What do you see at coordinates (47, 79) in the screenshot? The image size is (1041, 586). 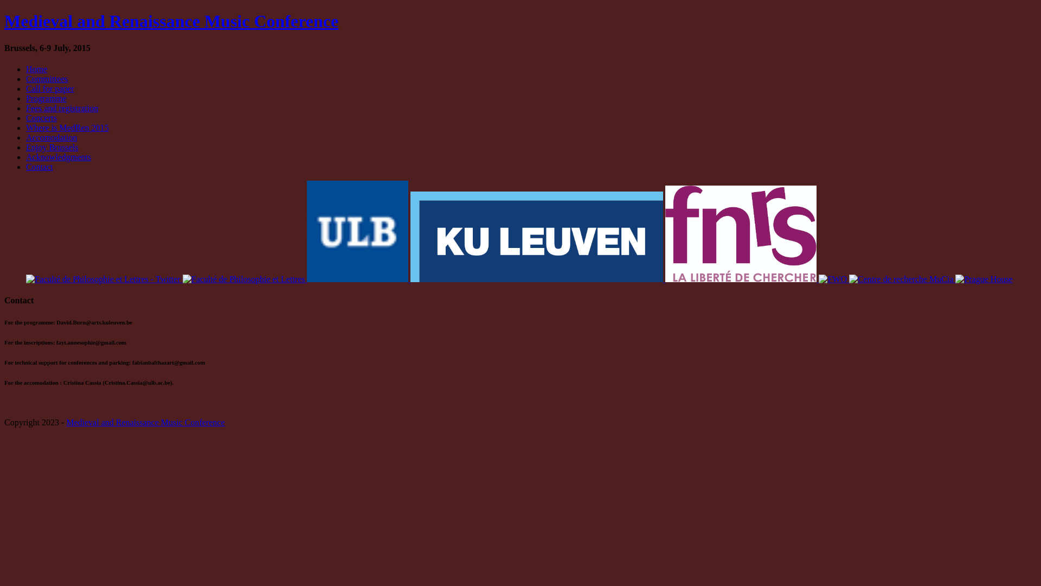 I see `Committees` at bounding box center [47, 79].